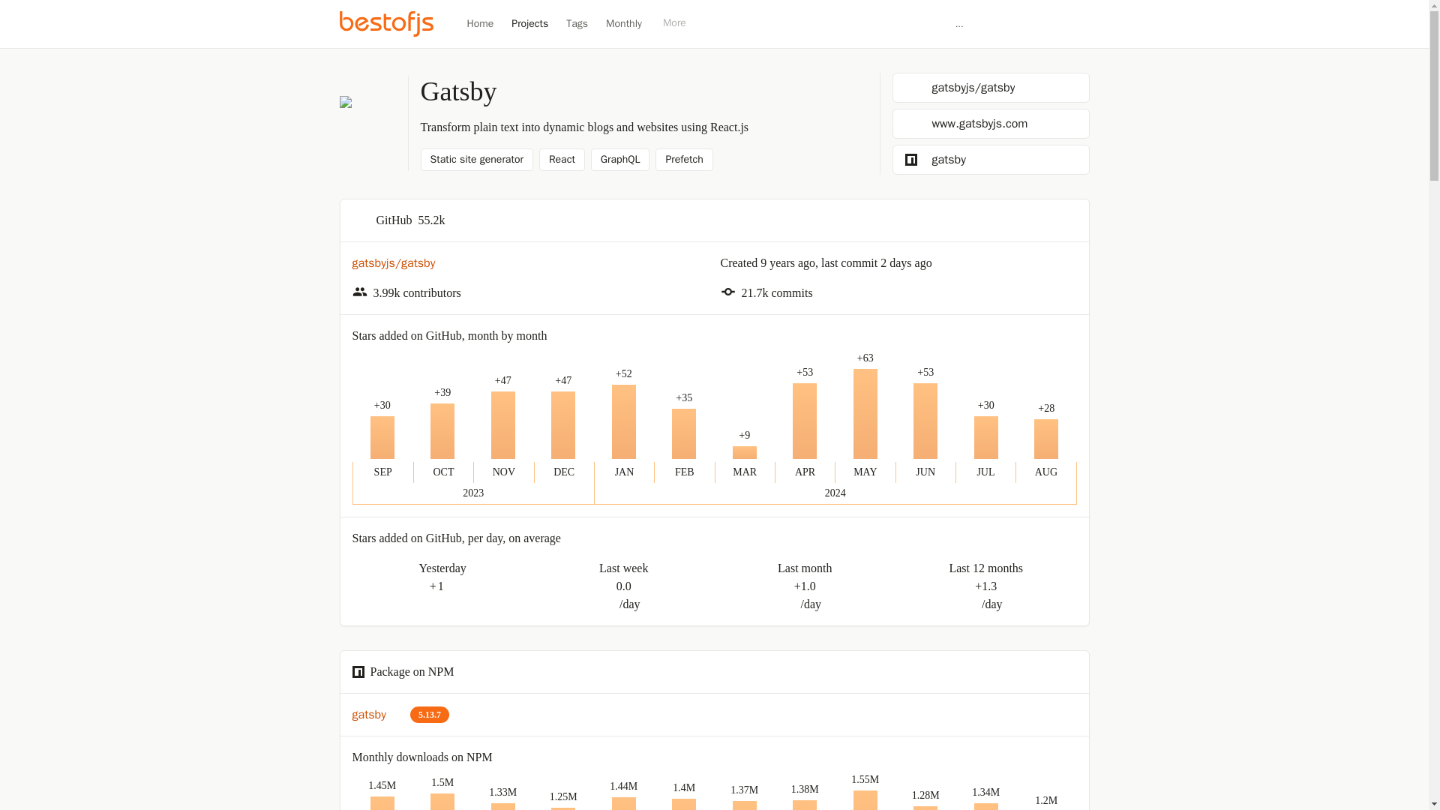 Image resolution: width=1440 pixels, height=810 pixels. I want to click on More, so click(679, 22).